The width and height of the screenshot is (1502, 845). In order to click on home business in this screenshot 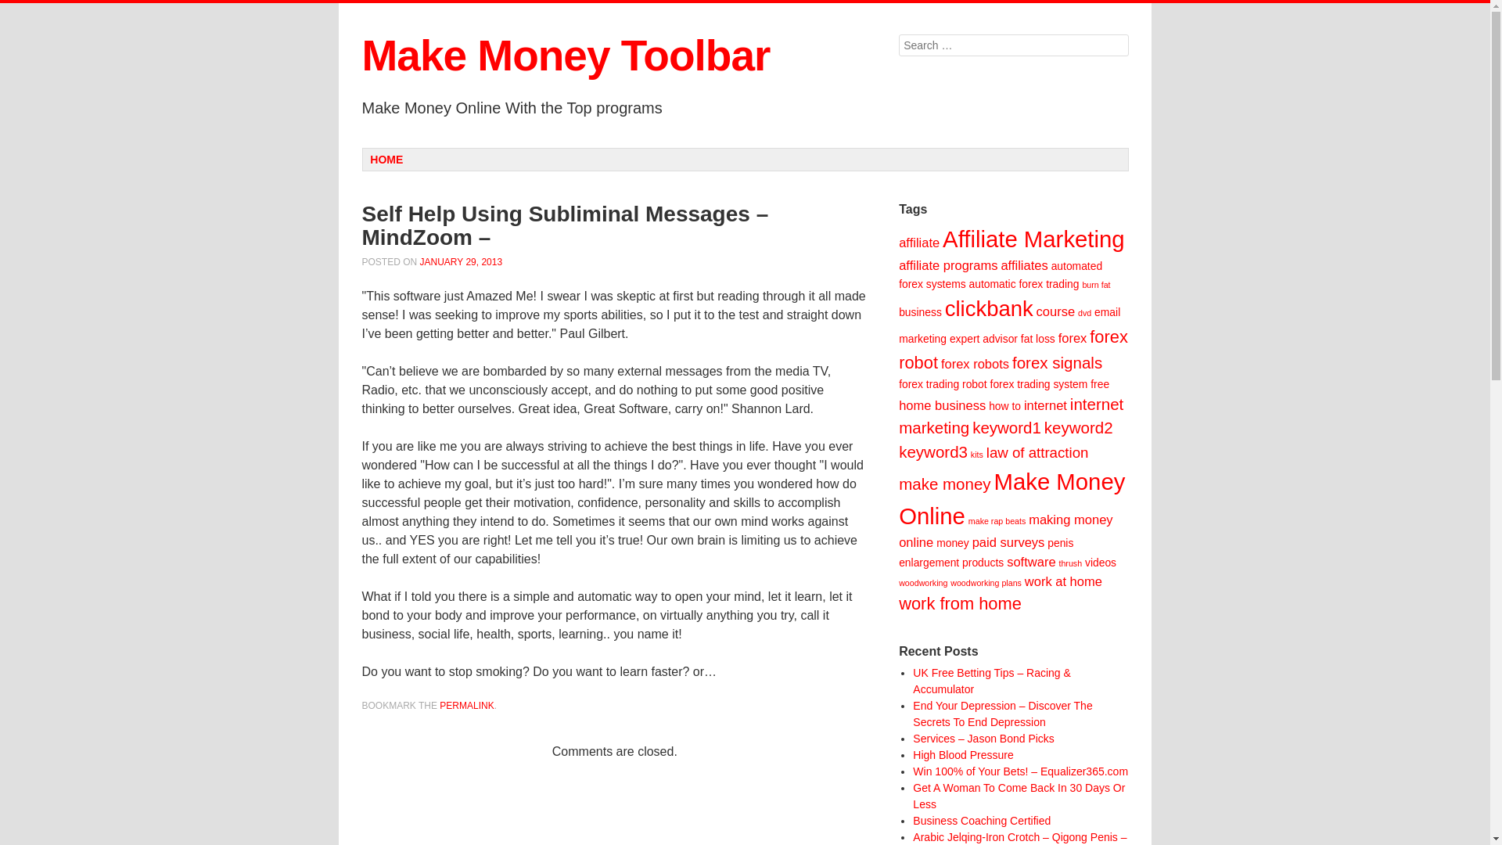, I will do `click(942, 405)`.